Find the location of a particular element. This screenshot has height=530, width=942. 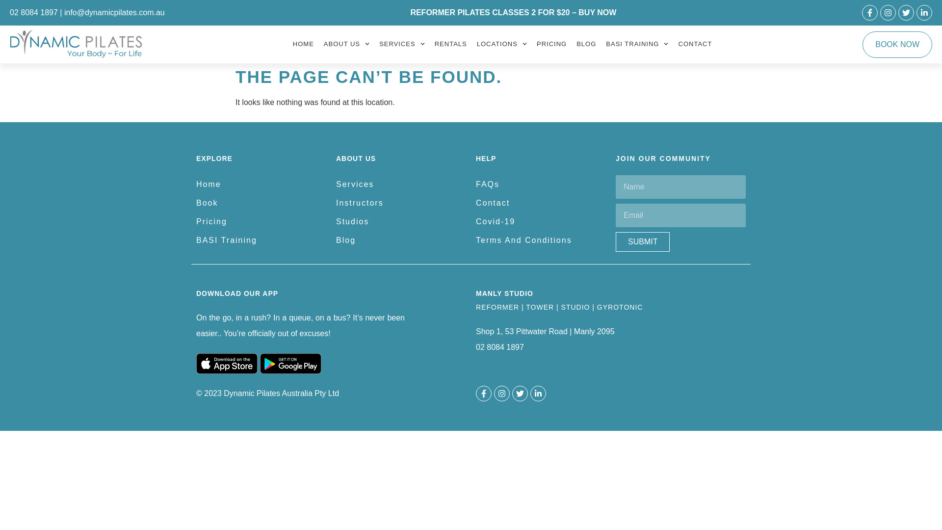

SERVICES is located at coordinates (402, 44).